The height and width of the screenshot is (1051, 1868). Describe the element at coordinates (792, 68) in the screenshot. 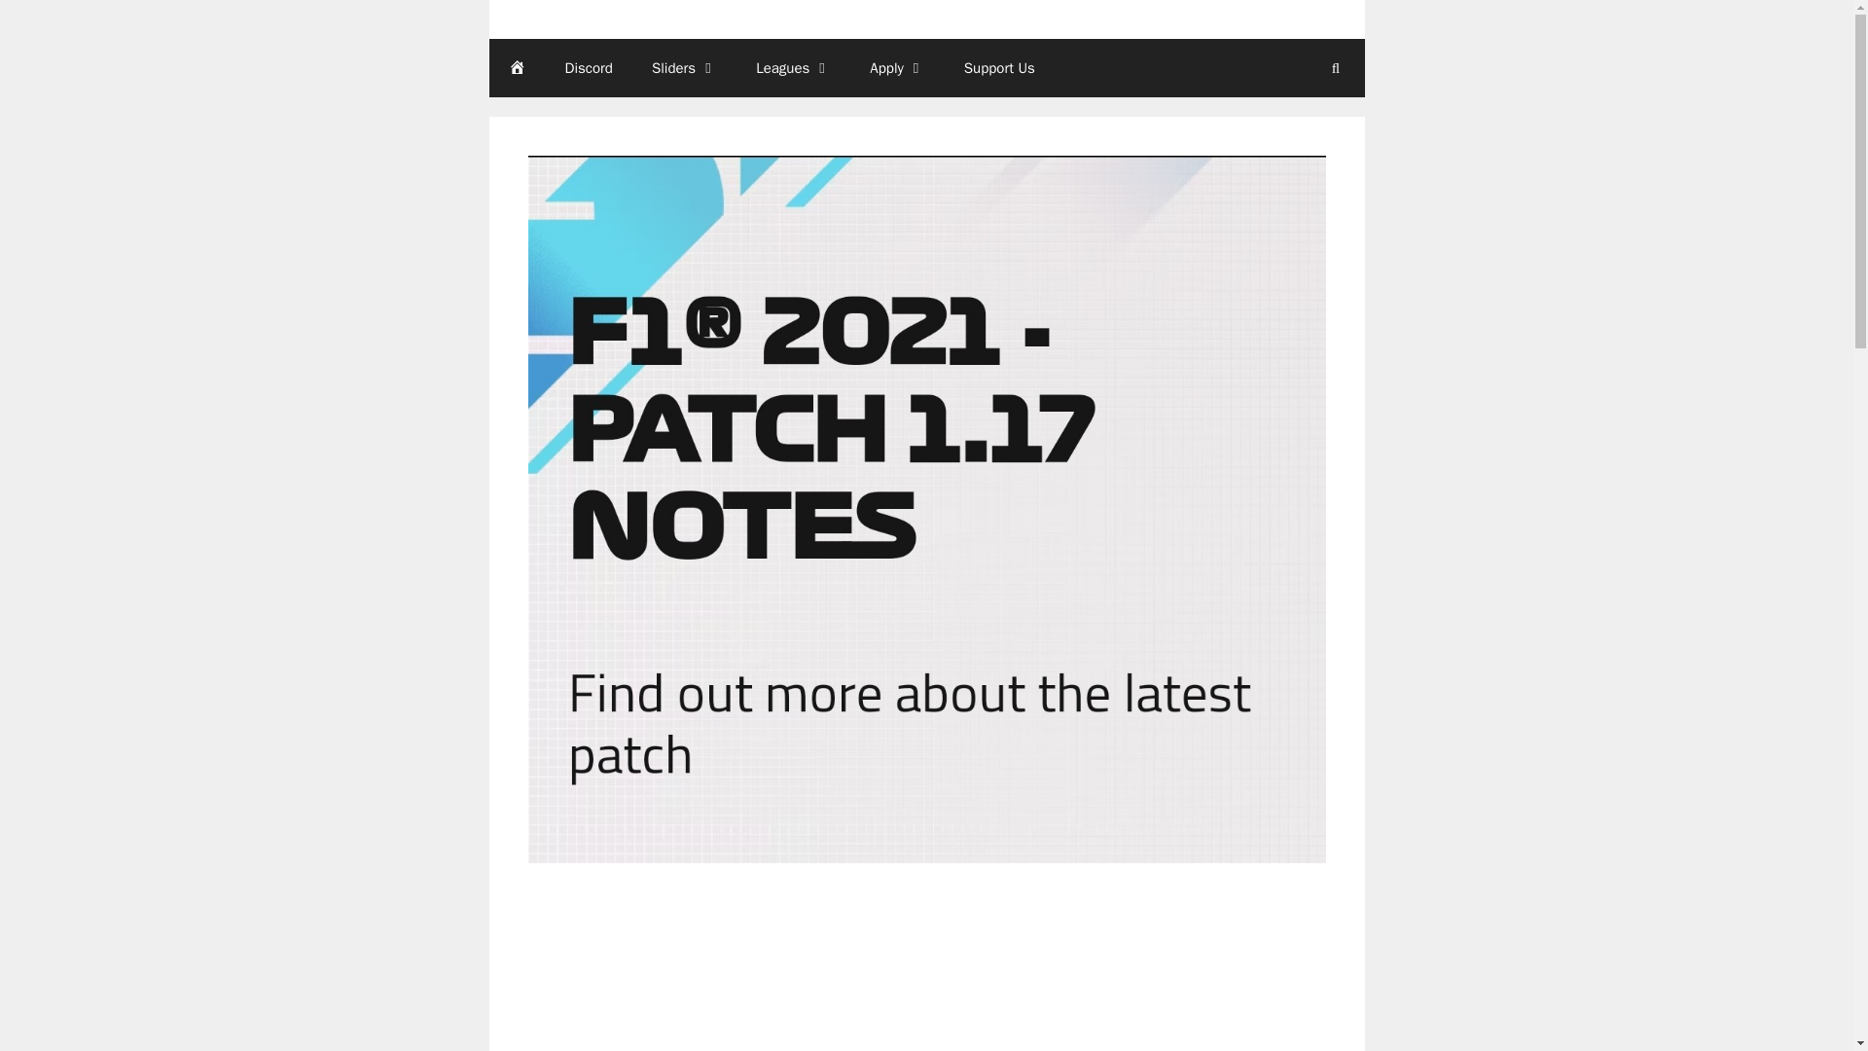

I see `Leagues` at that location.